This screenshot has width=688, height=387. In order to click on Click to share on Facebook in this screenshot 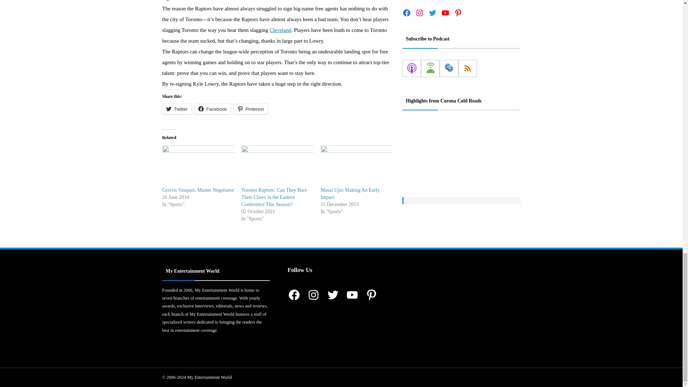, I will do `click(212, 109)`.